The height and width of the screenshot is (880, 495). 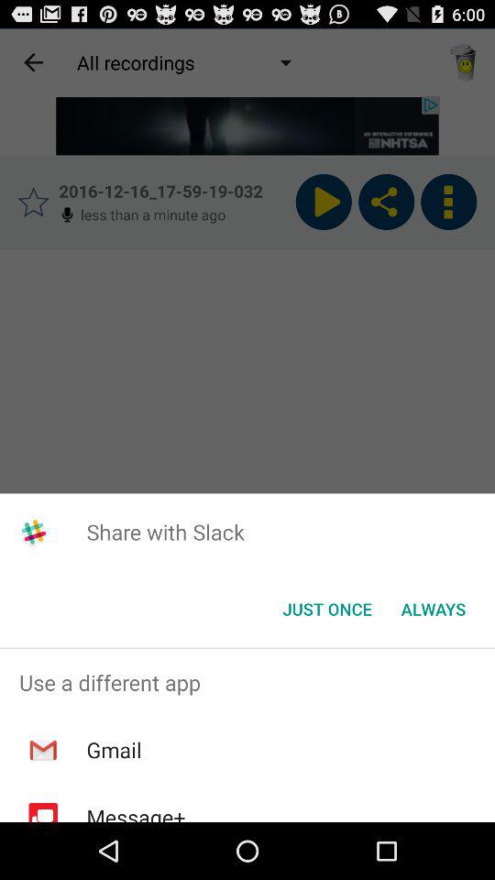 What do you see at coordinates (326, 609) in the screenshot?
I see `tap just once item` at bounding box center [326, 609].